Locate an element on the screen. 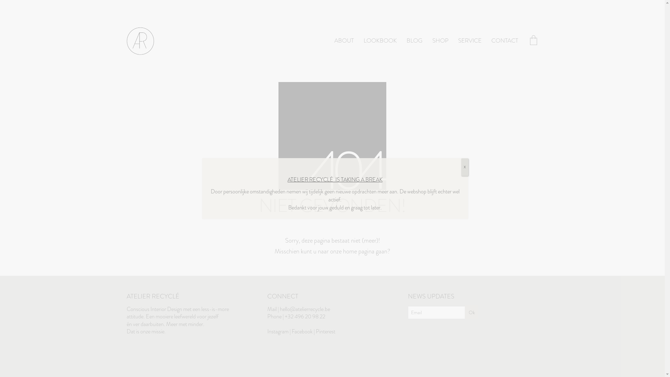 This screenshot has height=377, width=670. Facebook is located at coordinates (302, 332).